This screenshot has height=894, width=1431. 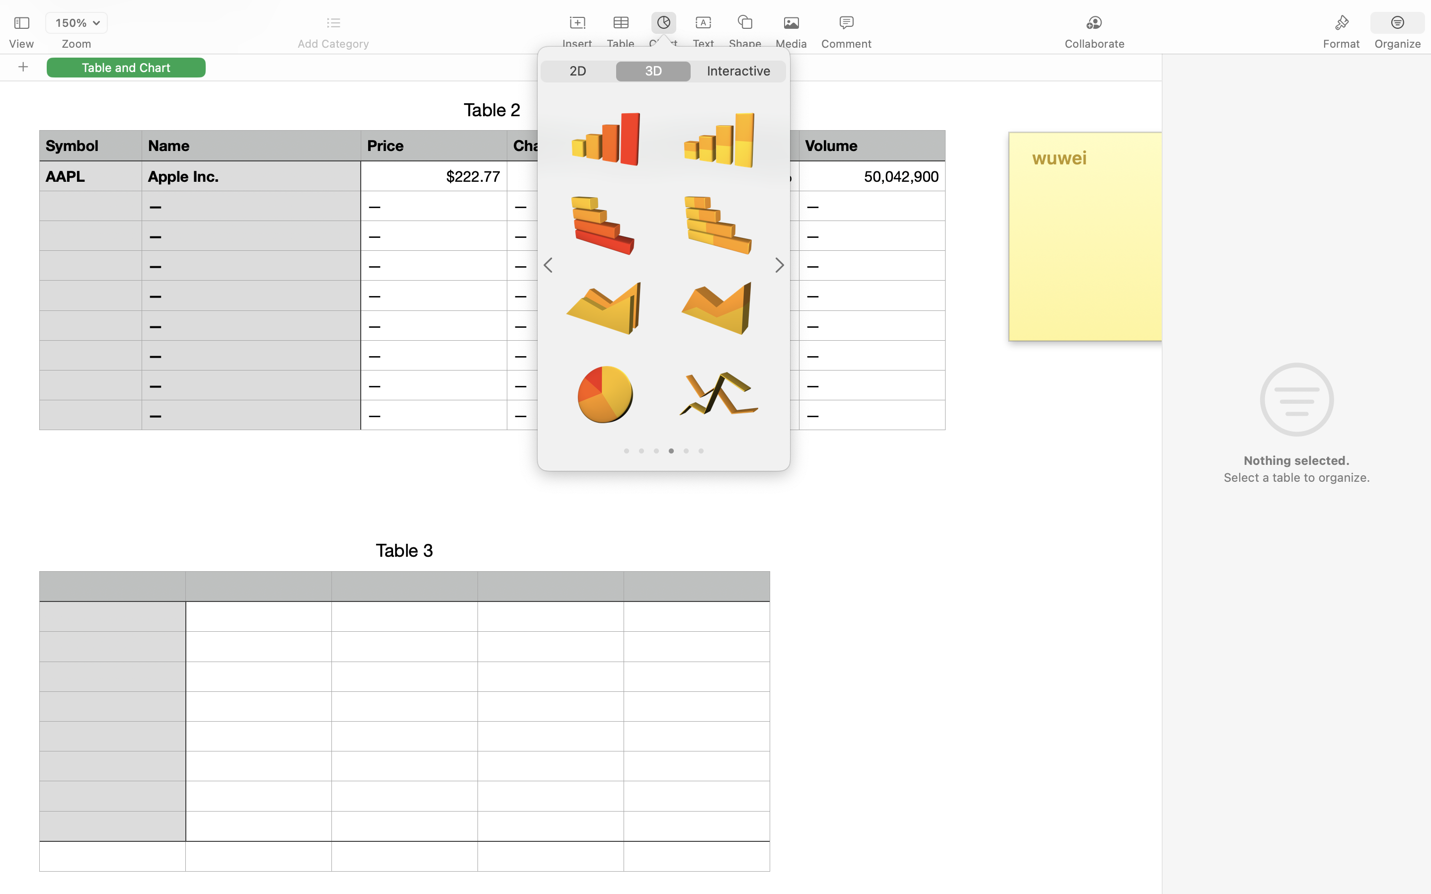 I want to click on <AXUIElement 0x290171bc0> {pid=1420}, so click(x=663, y=72).